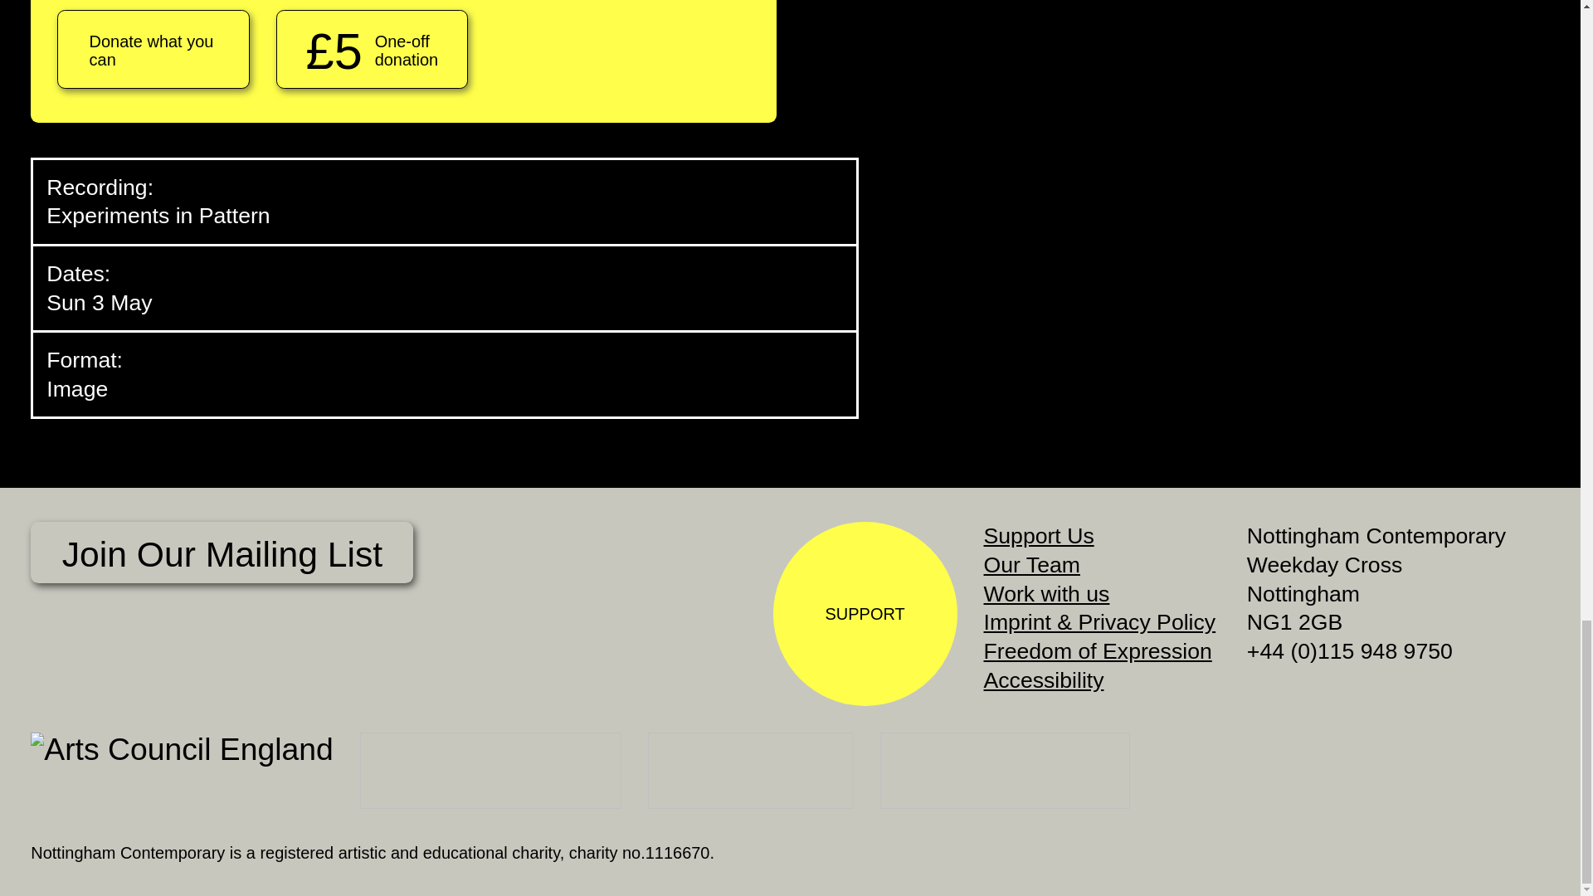 Image resolution: width=1593 pixels, height=896 pixels. What do you see at coordinates (1099, 651) in the screenshot?
I see `Freedom of Expression` at bounding box center [1099, 651].